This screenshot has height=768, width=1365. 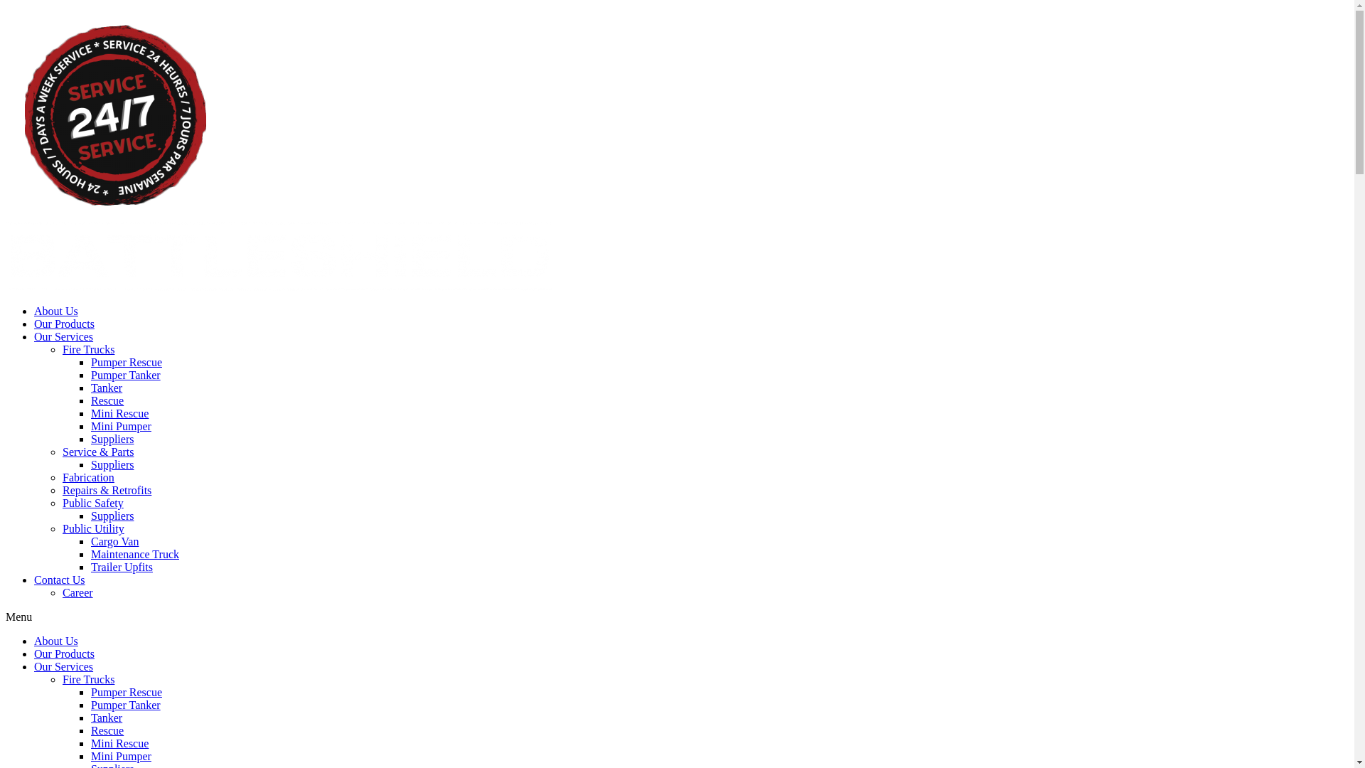 I want to click on Fire Trucks, so click(x=88, y=680).